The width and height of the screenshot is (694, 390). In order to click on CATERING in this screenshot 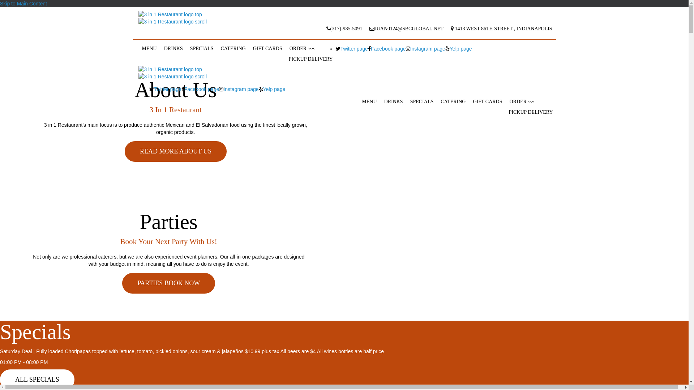, I will do `click(233, 49)`.